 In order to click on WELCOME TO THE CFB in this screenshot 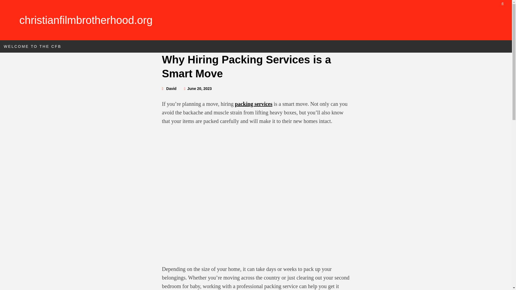, I will do `click(32, 46)`.